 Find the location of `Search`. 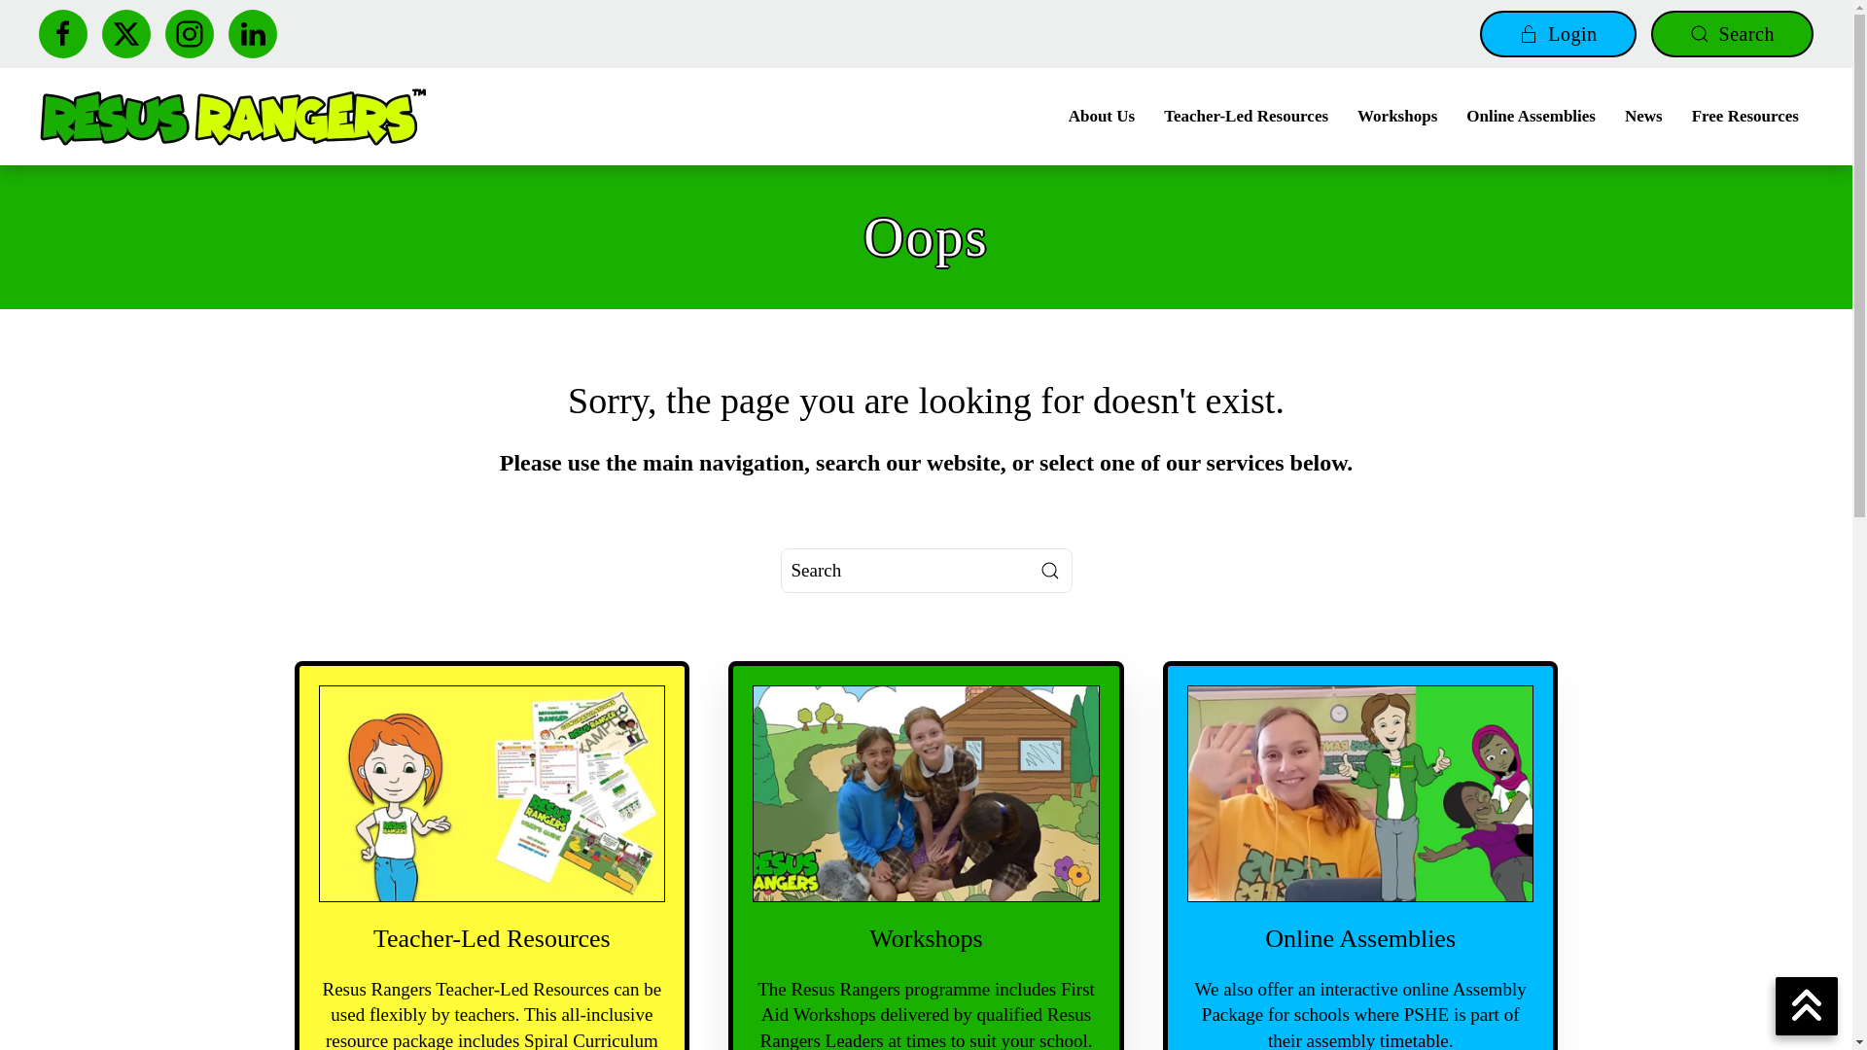

Search is located at coordinates (1731, 33).